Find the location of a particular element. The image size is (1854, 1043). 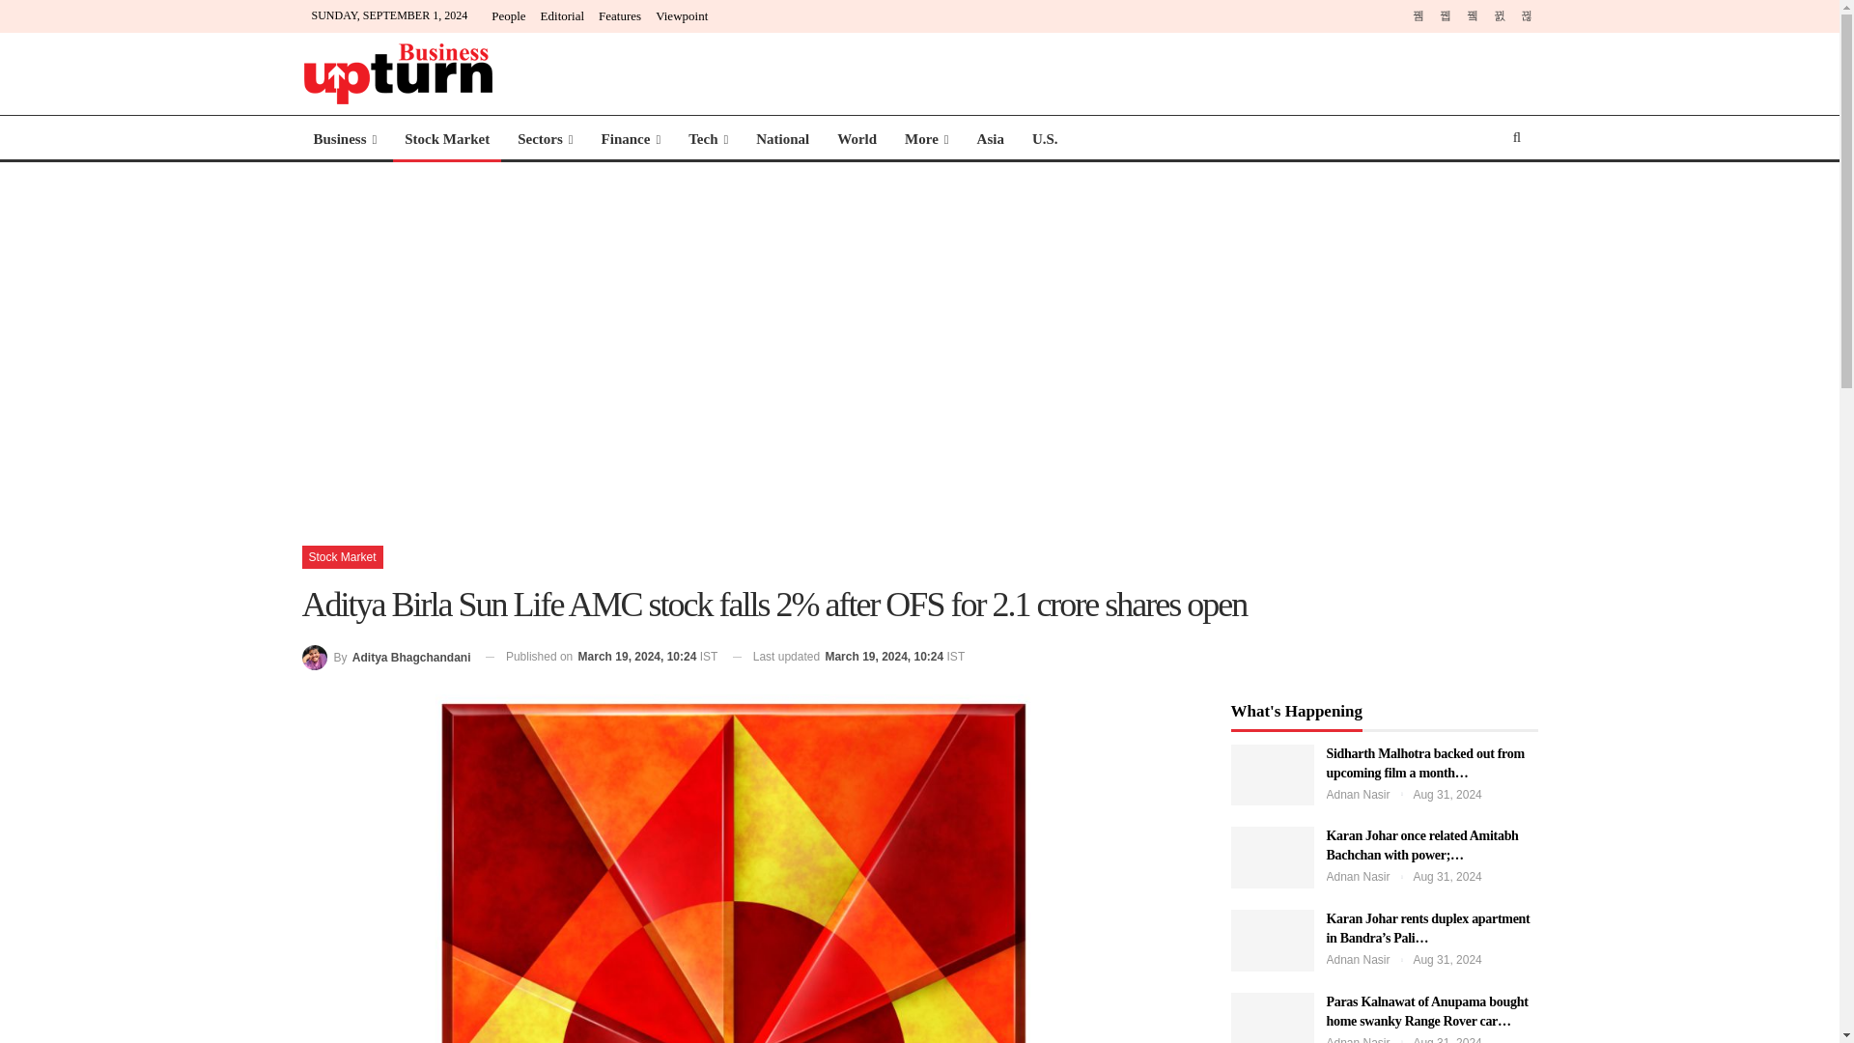

Viewpoint is located at coordinates (682, 15).